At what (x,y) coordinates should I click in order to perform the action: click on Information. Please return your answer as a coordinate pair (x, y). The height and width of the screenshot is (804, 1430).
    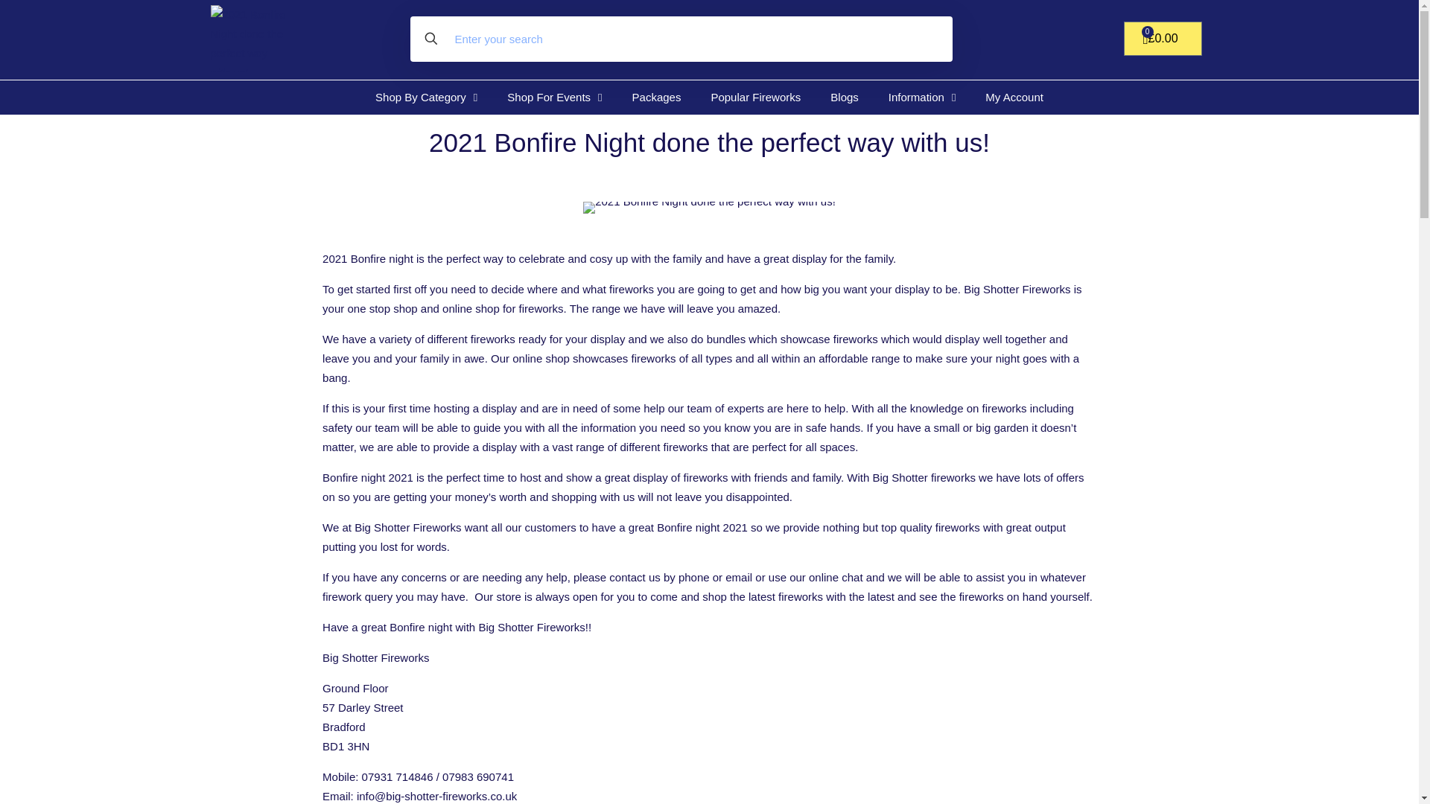
    Looking at the image, I should click on (922, 98).